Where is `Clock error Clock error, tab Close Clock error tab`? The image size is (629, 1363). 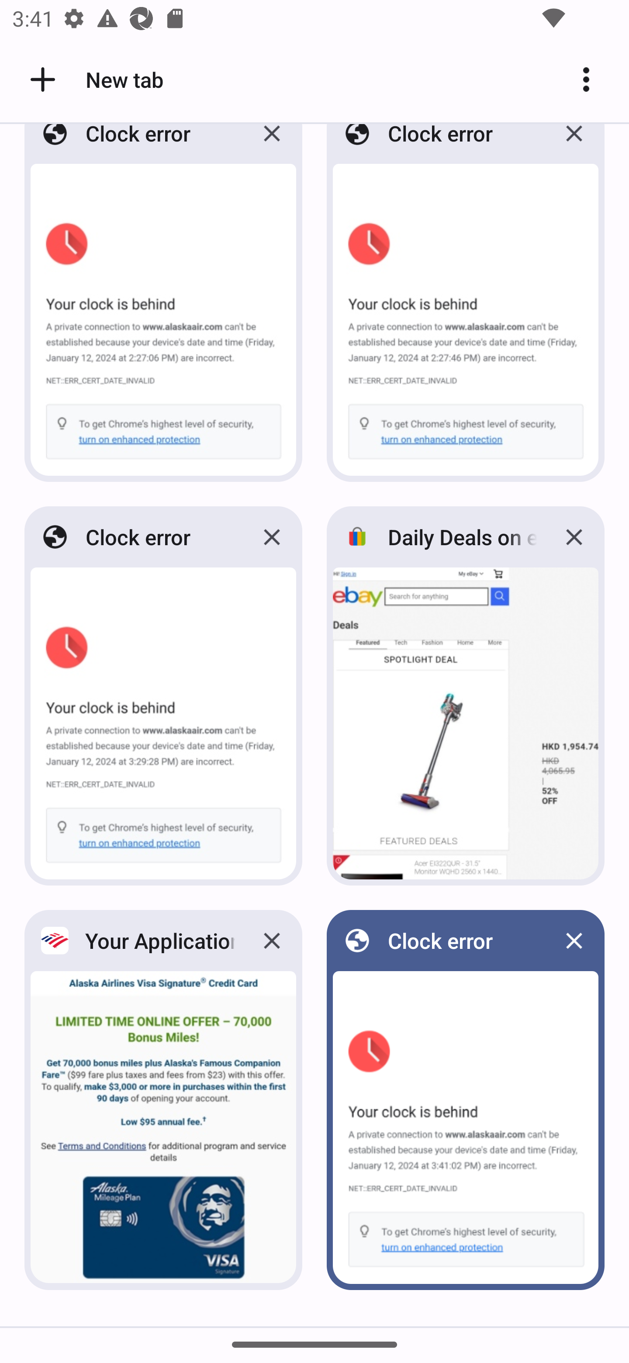
Clock error Clock error, tab Close Clock error tab is located at coordinates (466, 1100).